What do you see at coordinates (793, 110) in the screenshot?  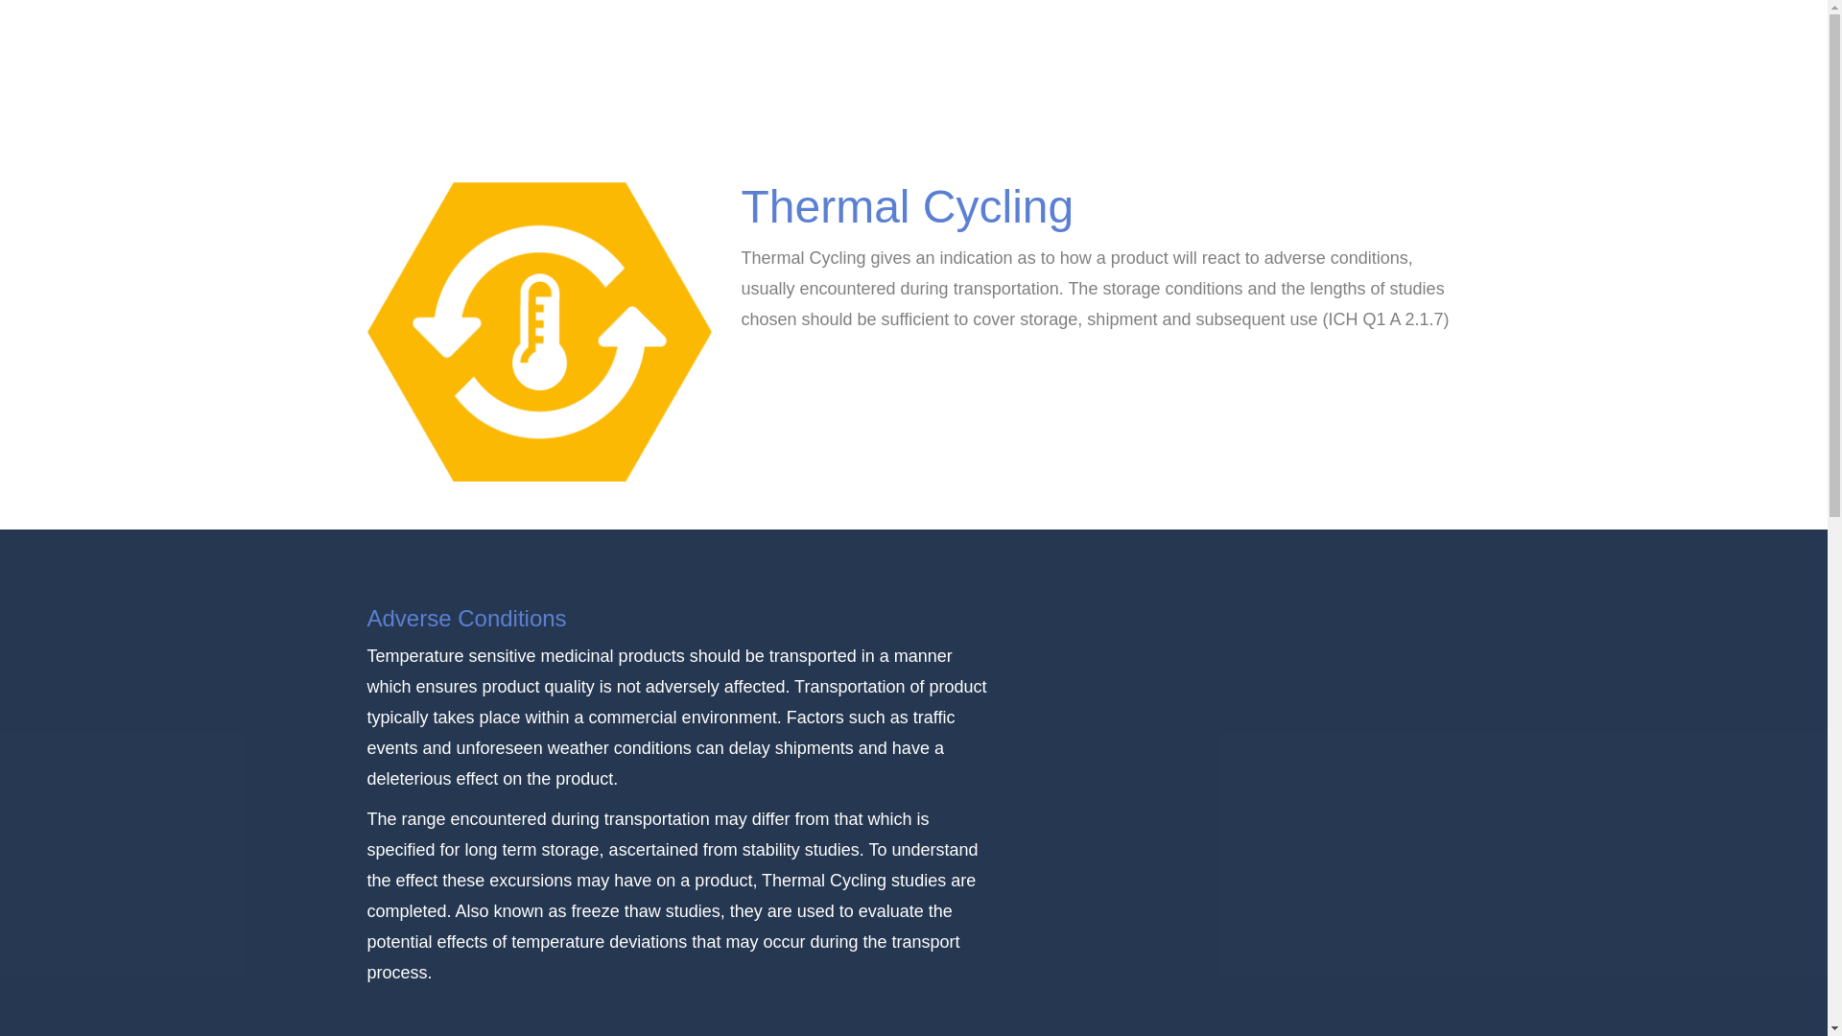 I see `CONTACT` at bounding box center [793, 110].